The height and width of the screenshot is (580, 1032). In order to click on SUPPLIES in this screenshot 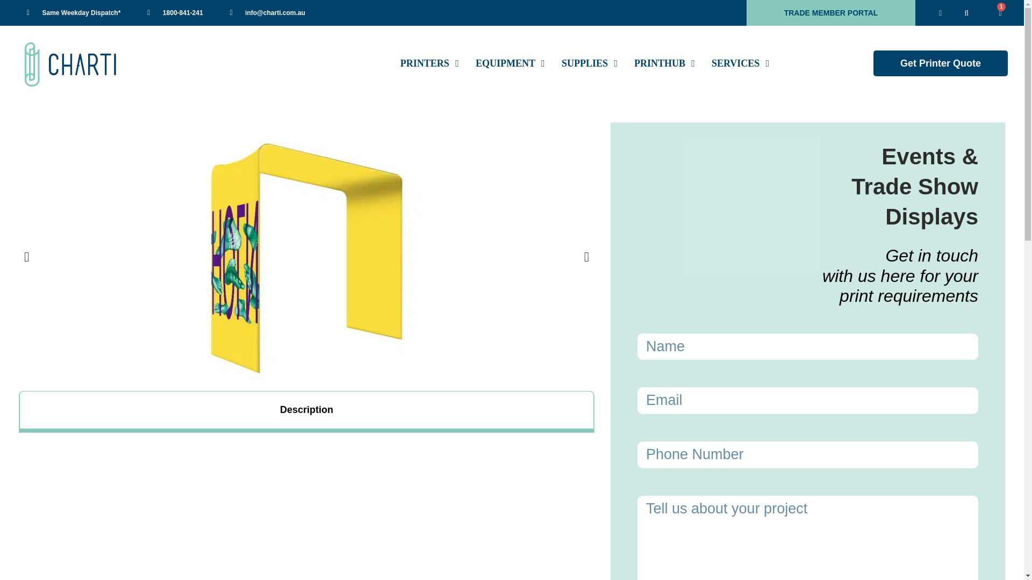, I will do `click(586, 63)`.